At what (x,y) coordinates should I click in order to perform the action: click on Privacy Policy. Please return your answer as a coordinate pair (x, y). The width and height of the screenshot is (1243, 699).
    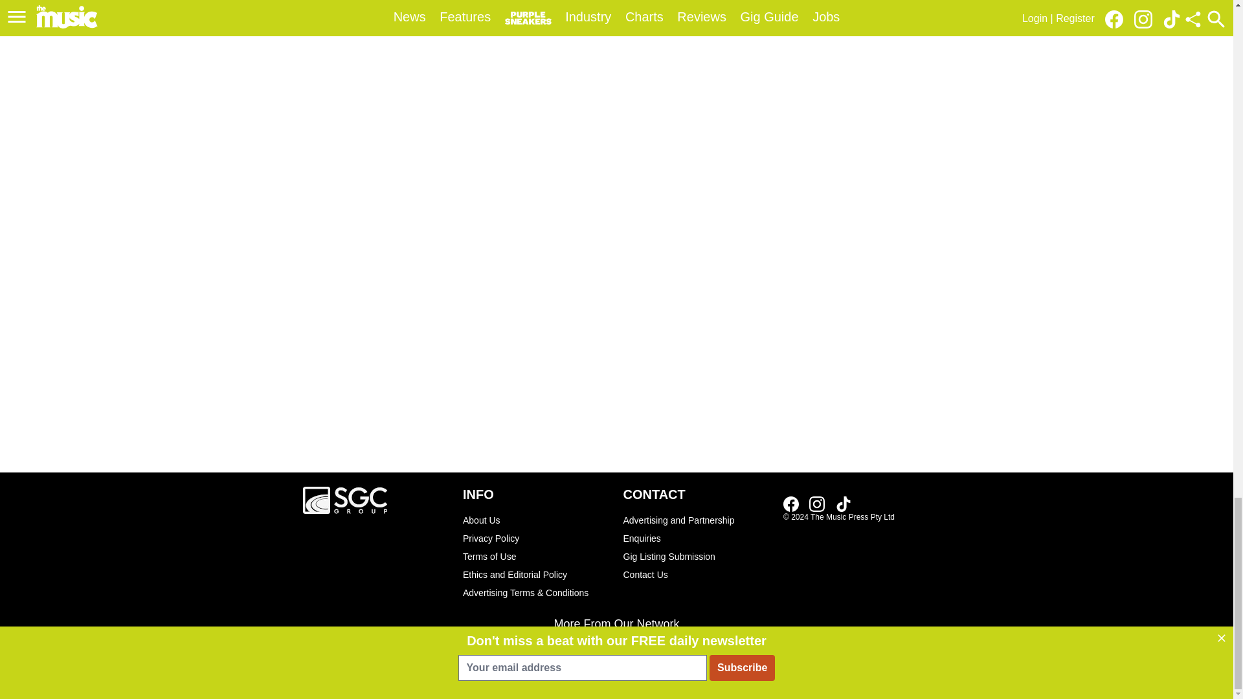
    Looking at the image, I should click on (536, 538).